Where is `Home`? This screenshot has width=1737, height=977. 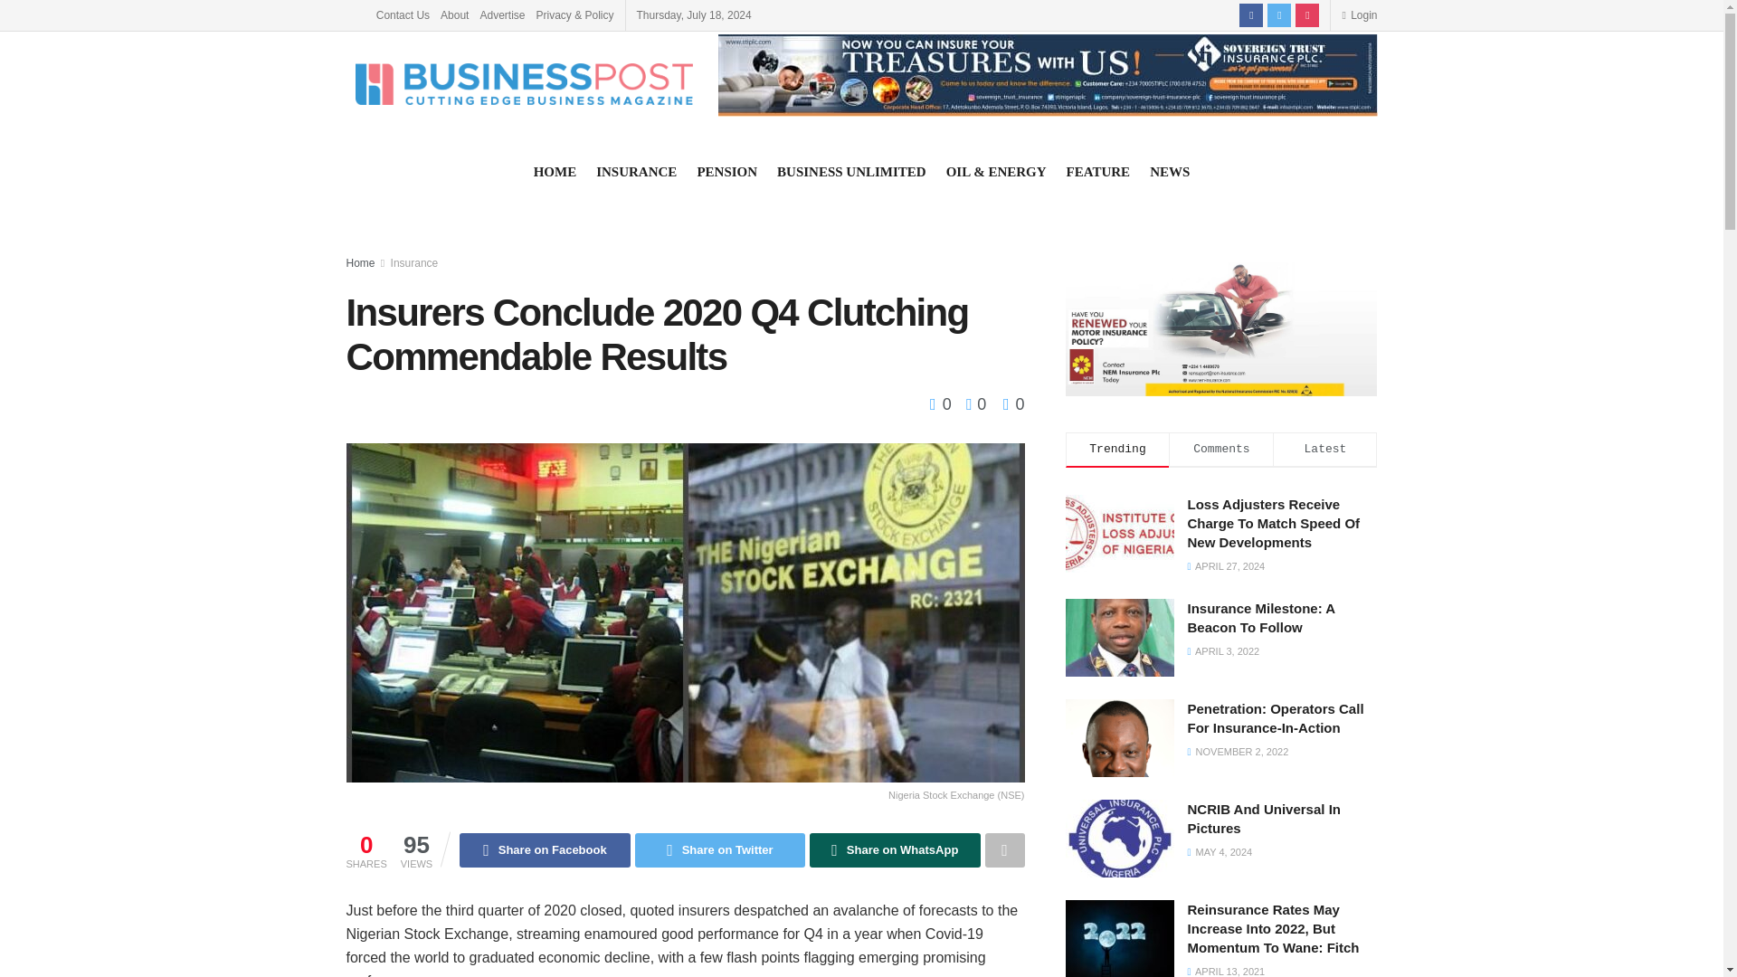 Home is located at coordinates (360, 263).